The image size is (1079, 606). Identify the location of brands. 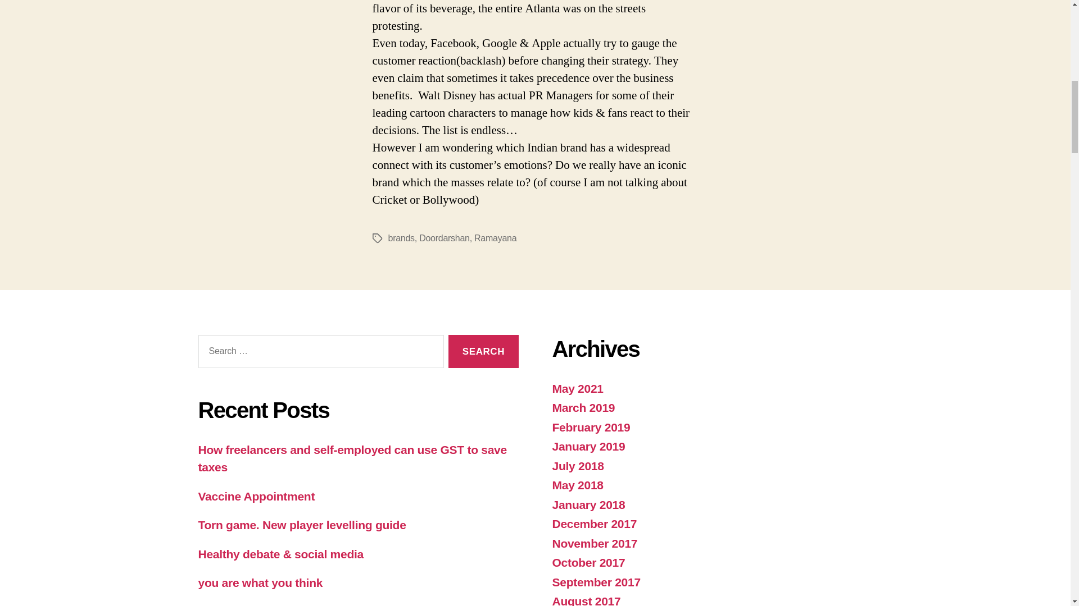
(401, 238).